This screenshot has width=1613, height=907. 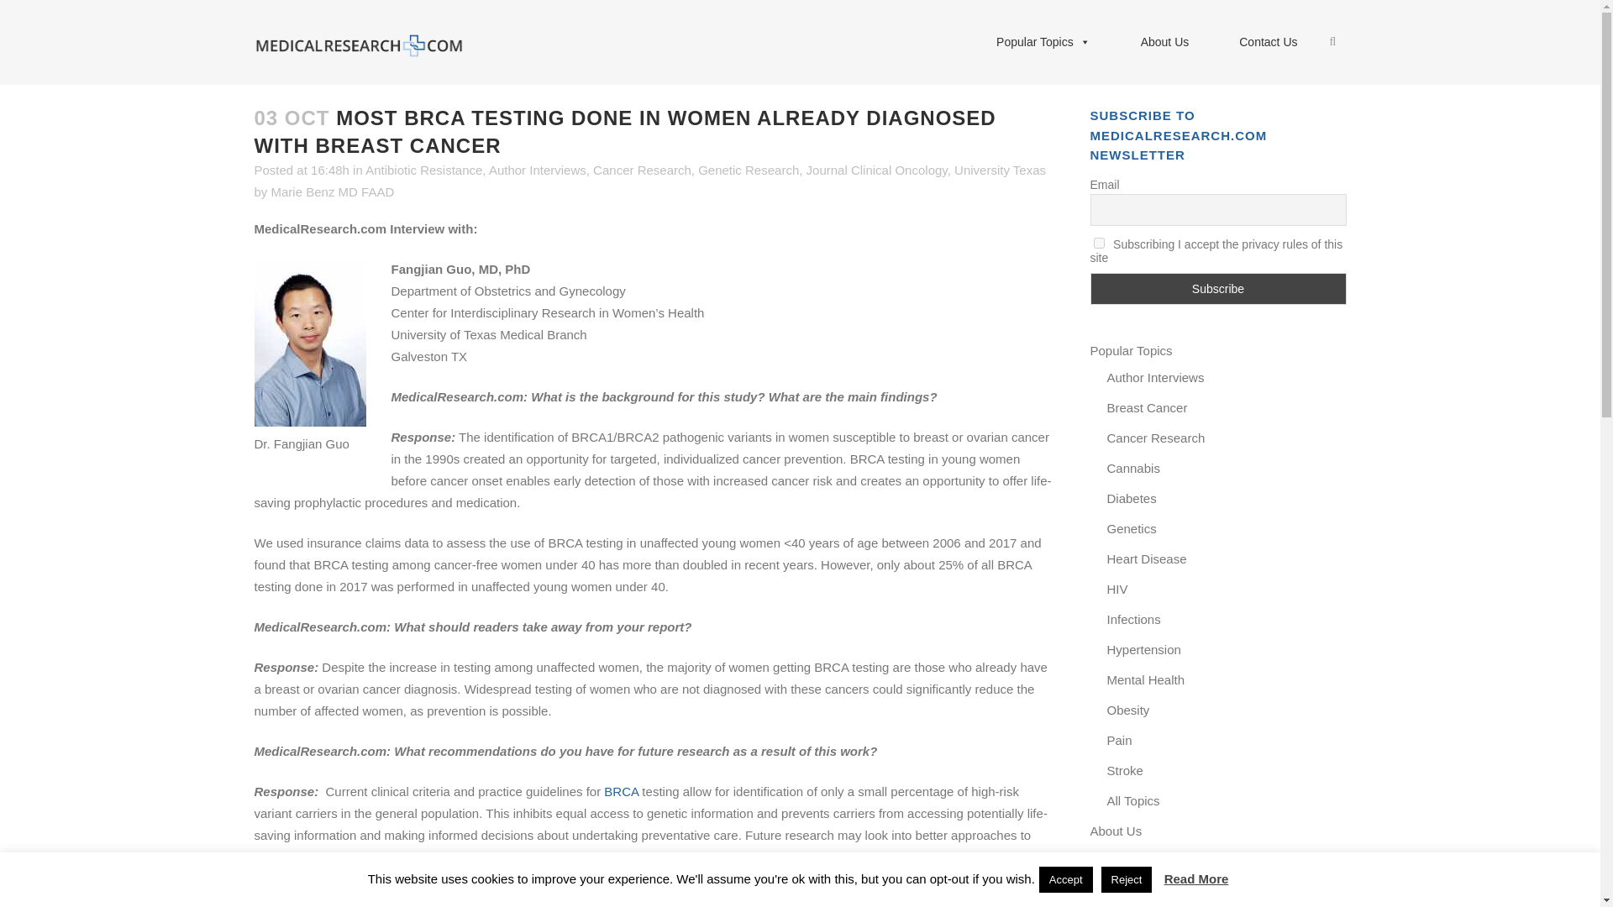 I want to click on Popular Topics, so click(x=1043, y=42).